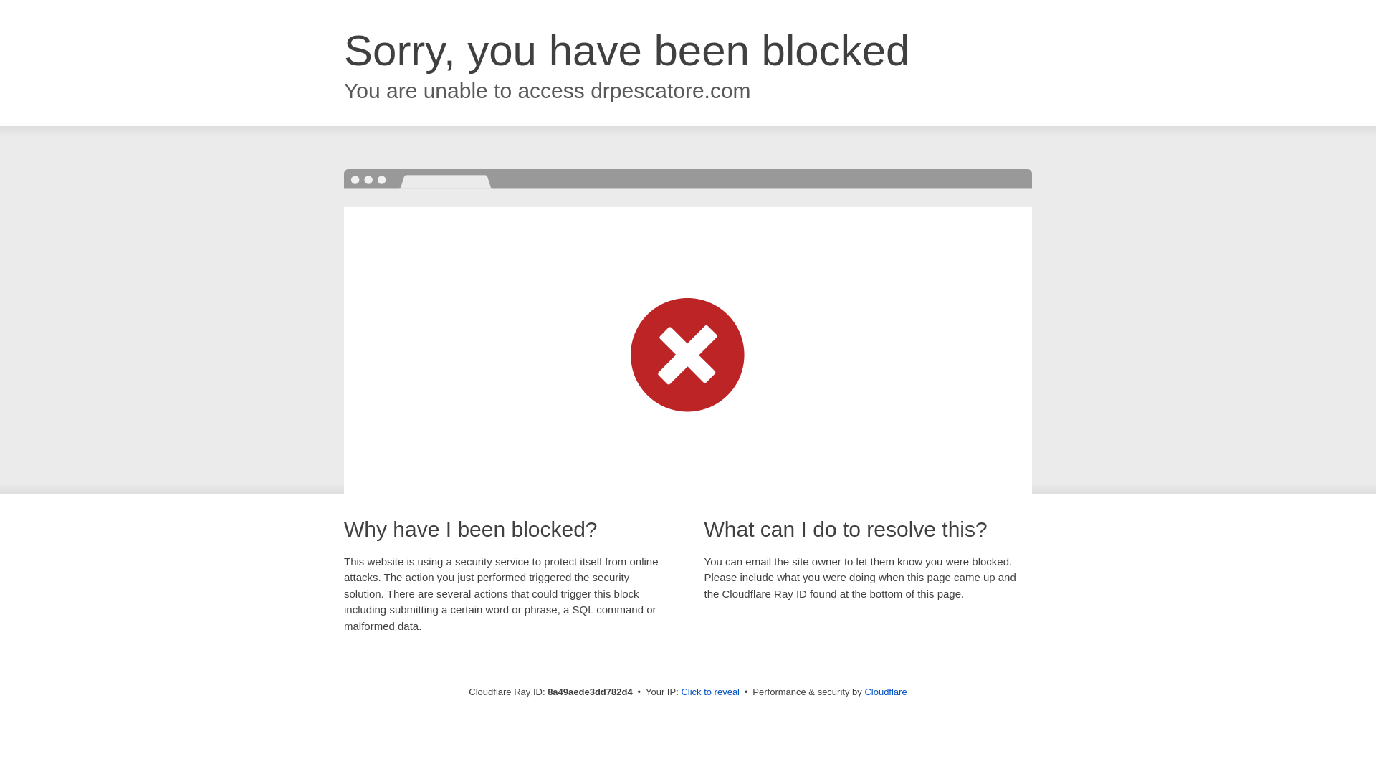  I want to click on Click to reveal, so click(710, 692).